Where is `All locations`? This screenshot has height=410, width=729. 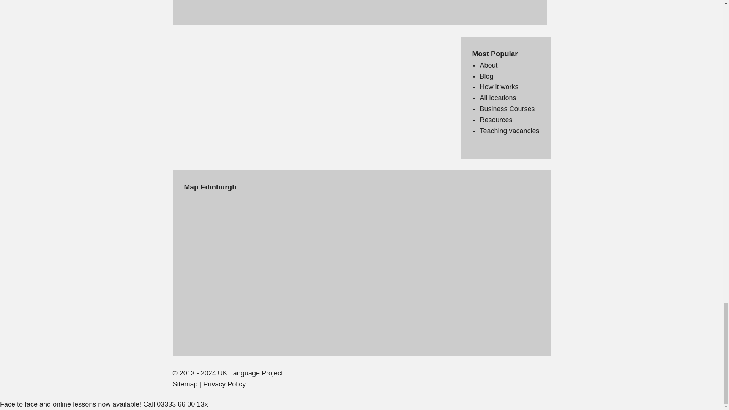 All locations is located at coordinates (498, 98).